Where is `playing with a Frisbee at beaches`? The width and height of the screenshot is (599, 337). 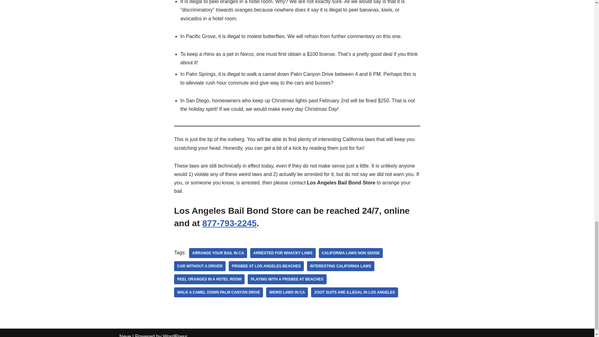 playing with a Frisbee at beaches is located at coordinates (287, 279).